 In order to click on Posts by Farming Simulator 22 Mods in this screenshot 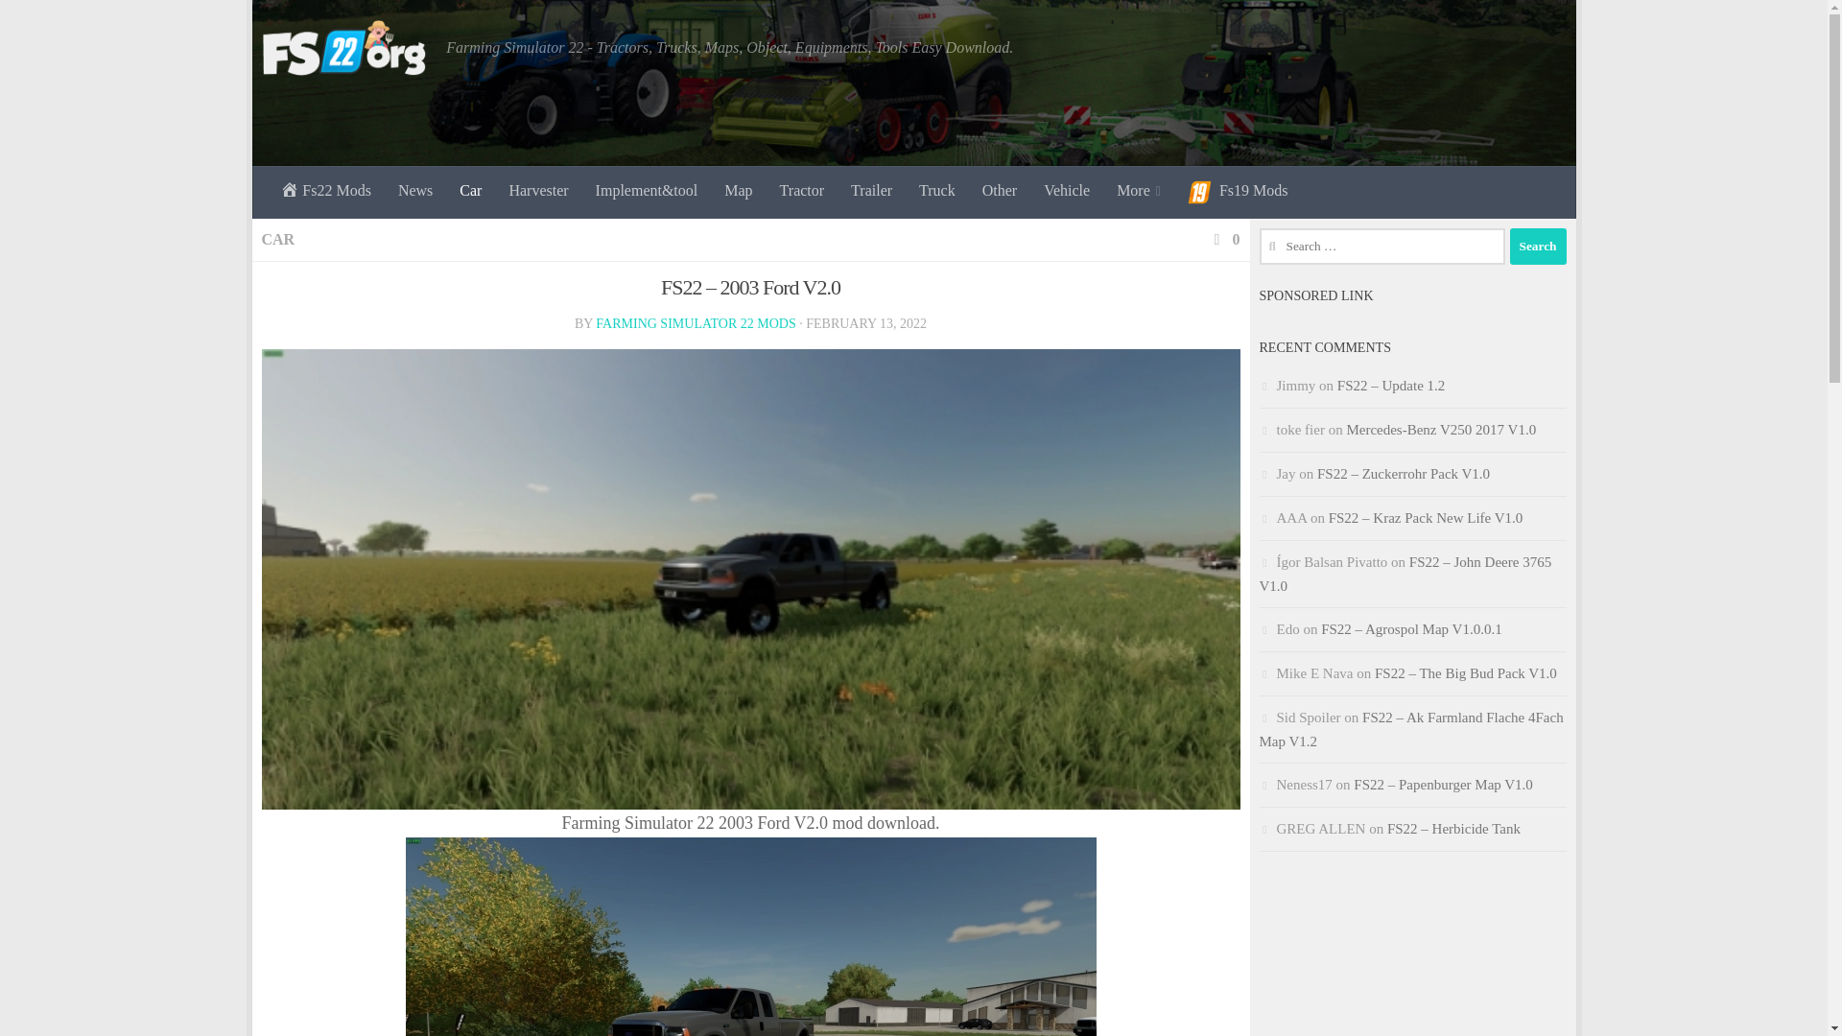, I will do `click(695, 323)`.